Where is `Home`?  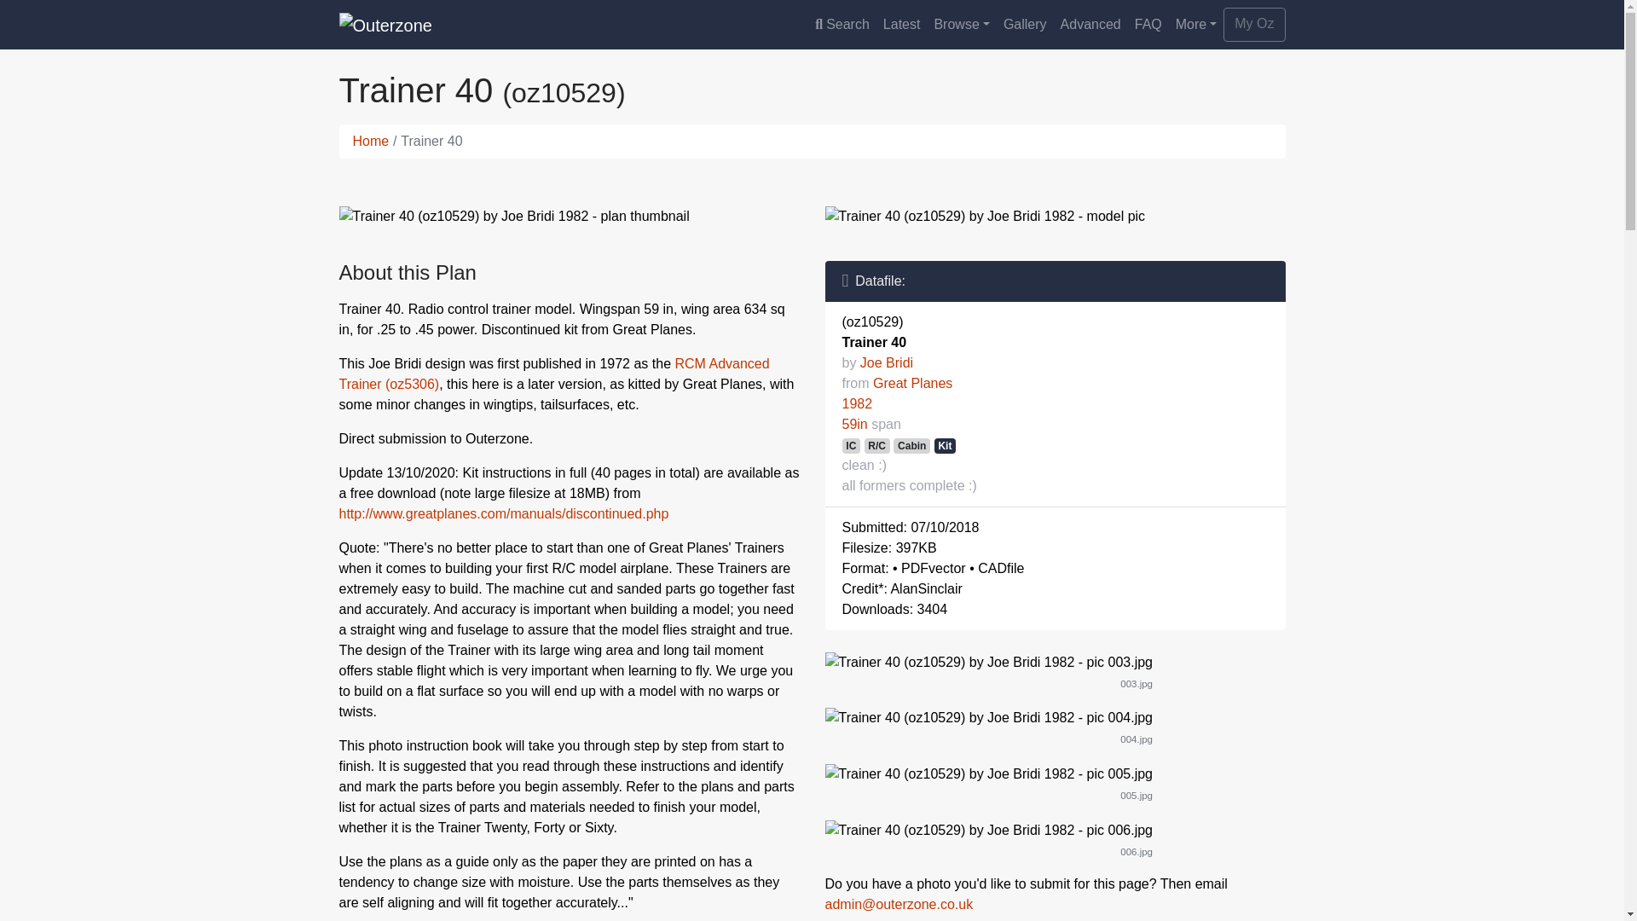 Home is located at coordinates (371, 140).